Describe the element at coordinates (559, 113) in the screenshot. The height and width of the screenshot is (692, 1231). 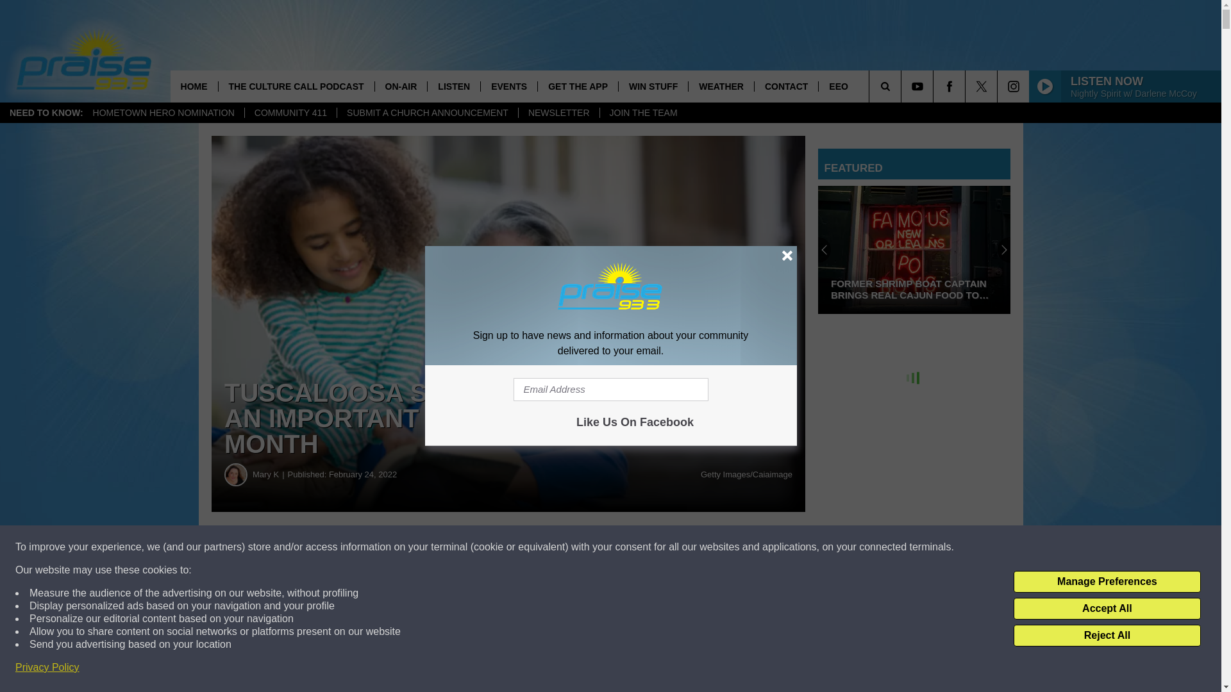
I see `NEWSLETTER` at that location.